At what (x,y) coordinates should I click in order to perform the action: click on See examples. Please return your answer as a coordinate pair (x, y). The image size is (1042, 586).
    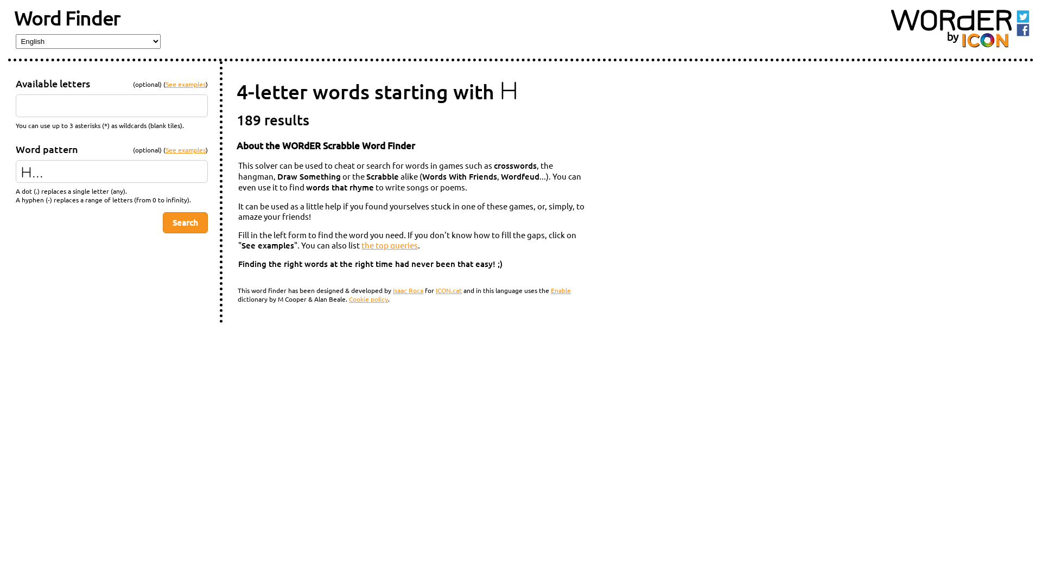
    Looking at the image, I should click on (186, 150).